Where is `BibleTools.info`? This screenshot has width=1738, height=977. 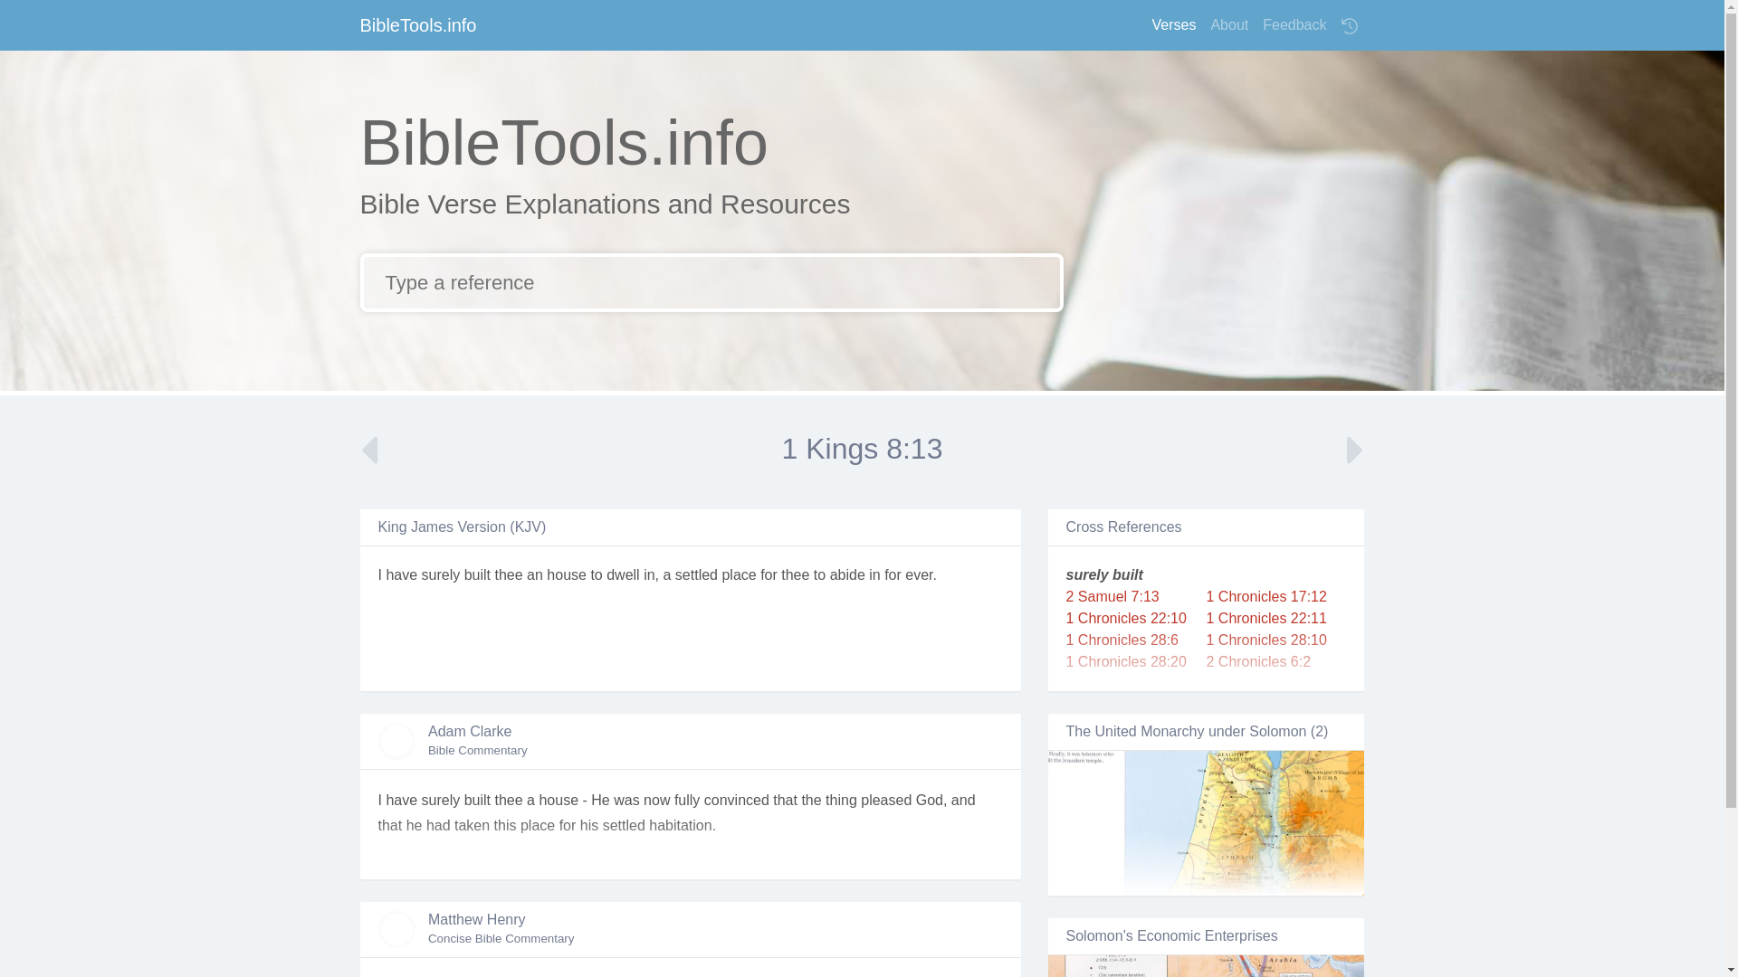 BibleTools.info is located at coordinates (418, 24).